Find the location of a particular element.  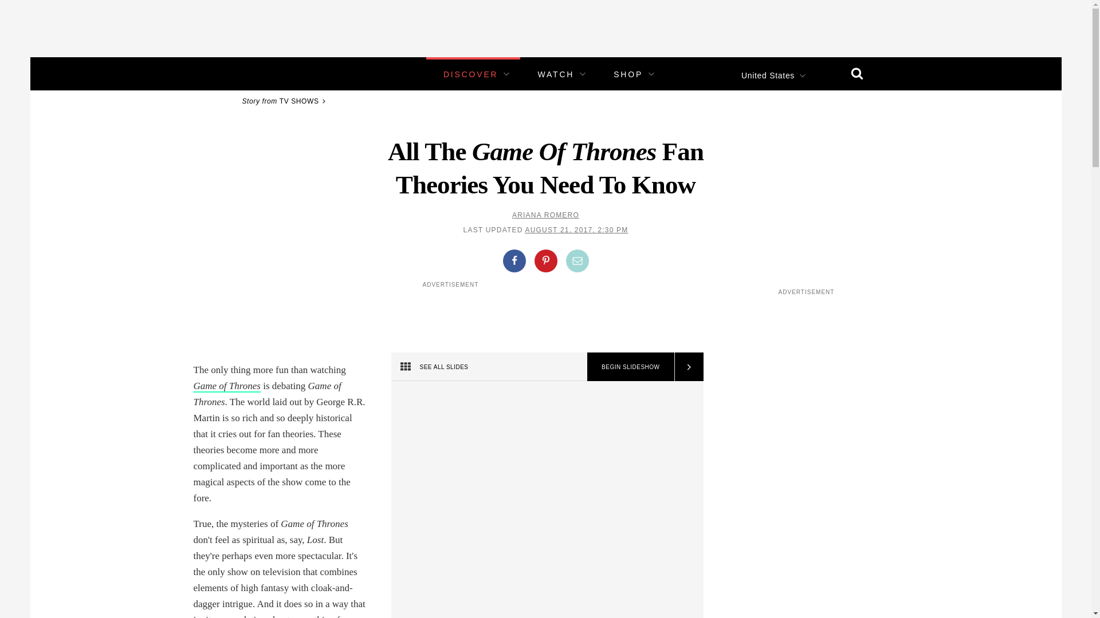

WATCH is located at coordinates (556, 74).